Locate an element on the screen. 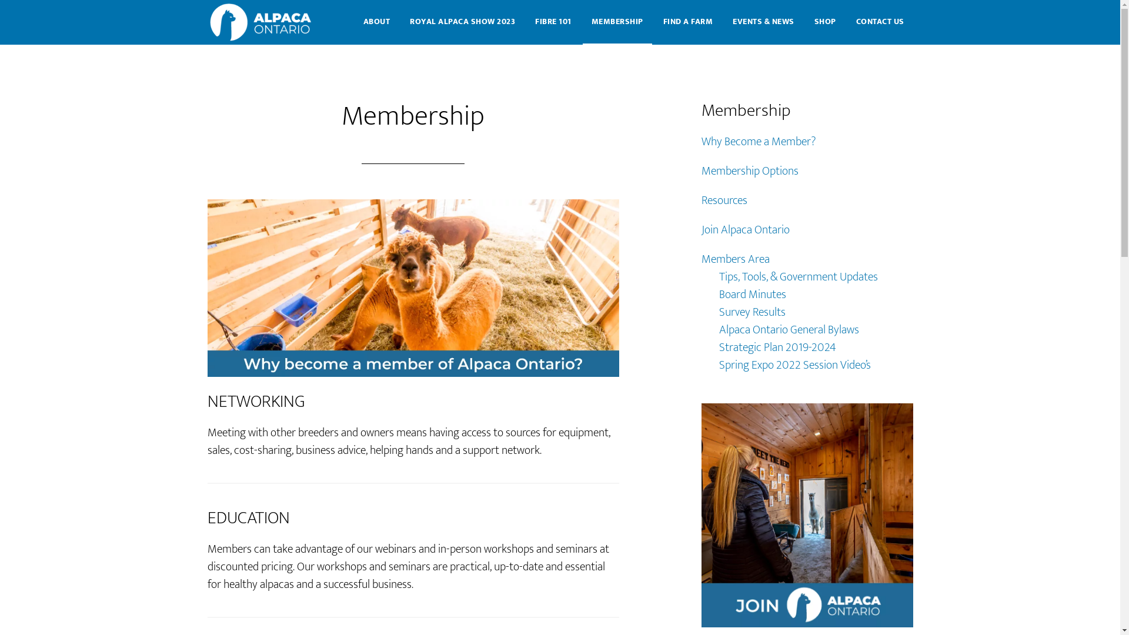 The height and width of the screenshot is (635, 1129). FIBRE 101 is located at coordinates (553, 22).